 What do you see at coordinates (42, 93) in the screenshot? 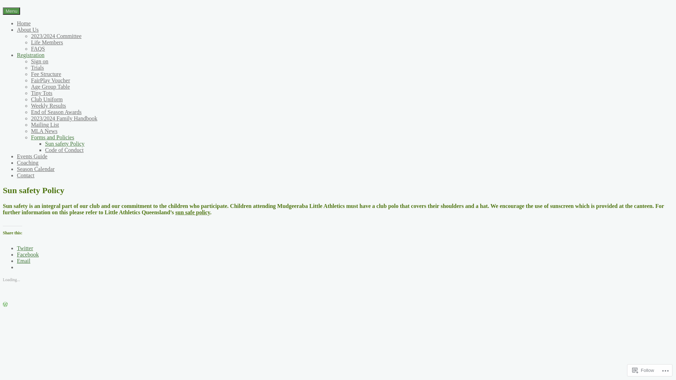
I see `Tiny Tots` at bounding box center [42, 93].